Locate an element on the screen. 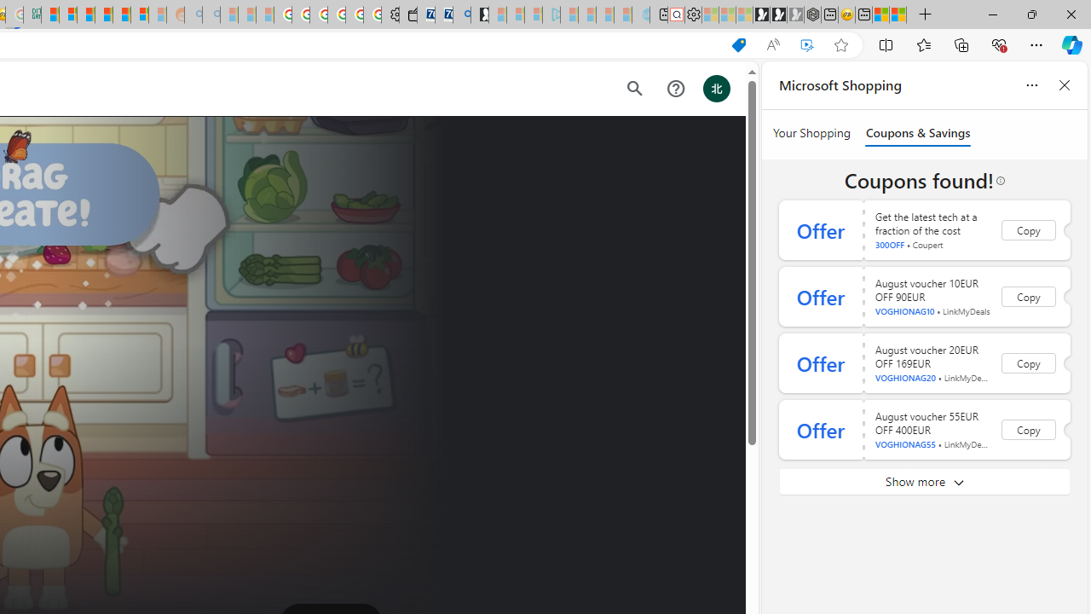 This screenshot has height=614, width=1091. Expert Portfolios is located at coordinates (103, 15).